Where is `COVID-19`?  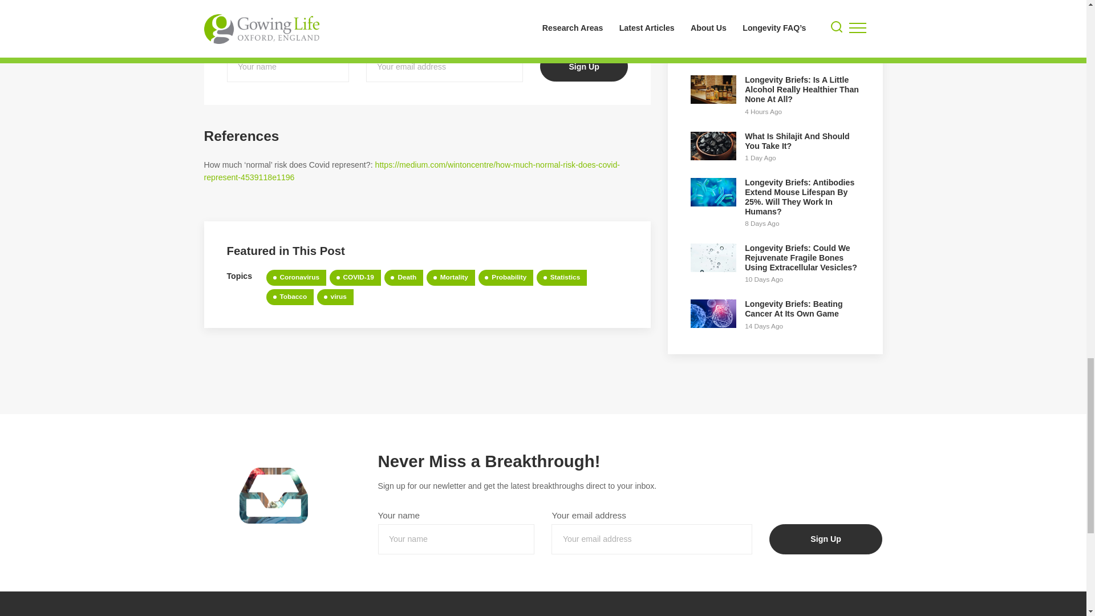 COVID-19 is located at coordinates (355, 278).